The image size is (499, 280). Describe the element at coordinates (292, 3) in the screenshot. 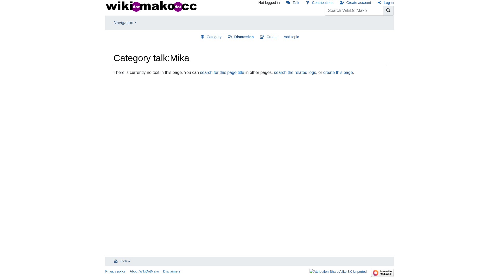

I see `Talk` at that location.